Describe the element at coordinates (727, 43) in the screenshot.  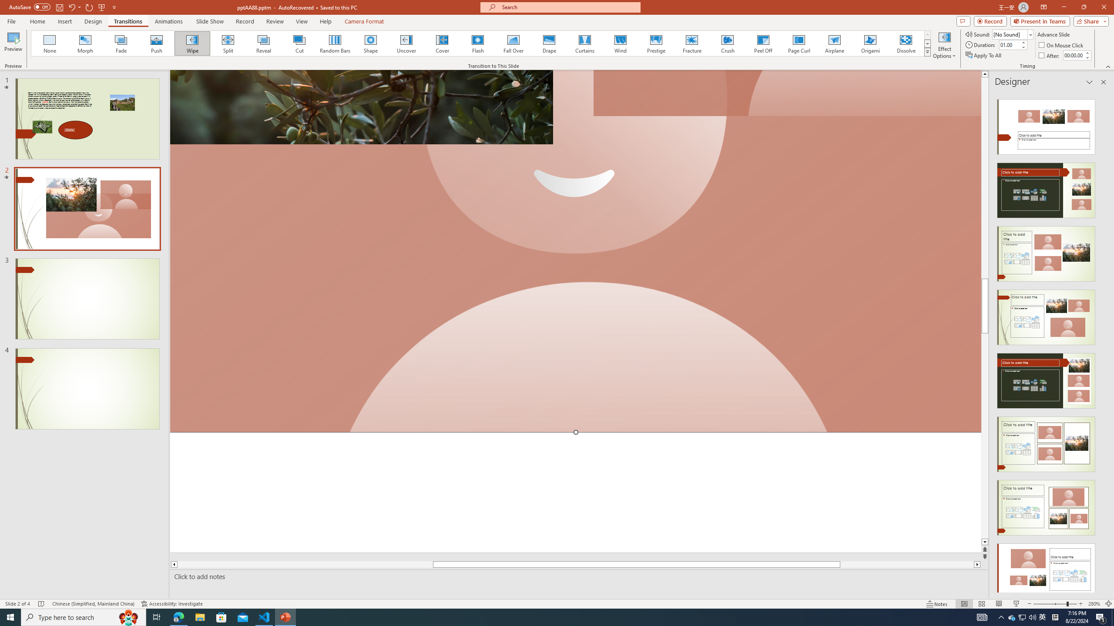
I see `Crush` at that location.